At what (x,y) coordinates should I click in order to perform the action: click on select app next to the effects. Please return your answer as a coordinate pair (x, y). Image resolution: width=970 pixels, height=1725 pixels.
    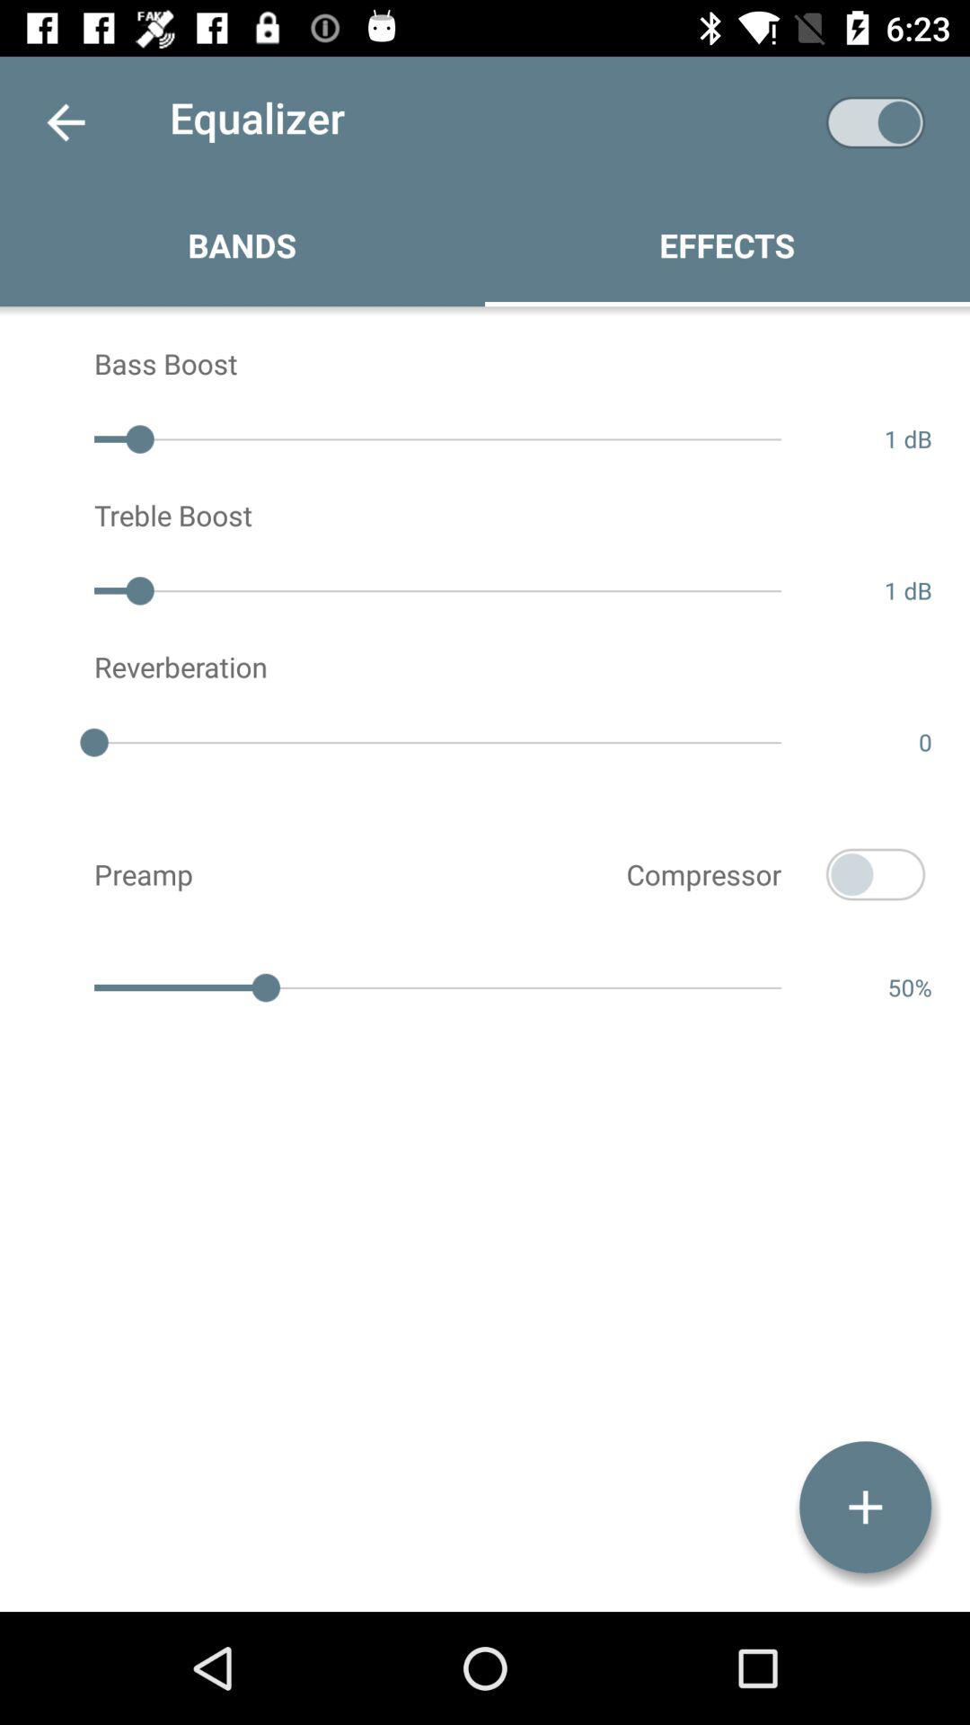
    Looking at the image, I should click on (876, 122).